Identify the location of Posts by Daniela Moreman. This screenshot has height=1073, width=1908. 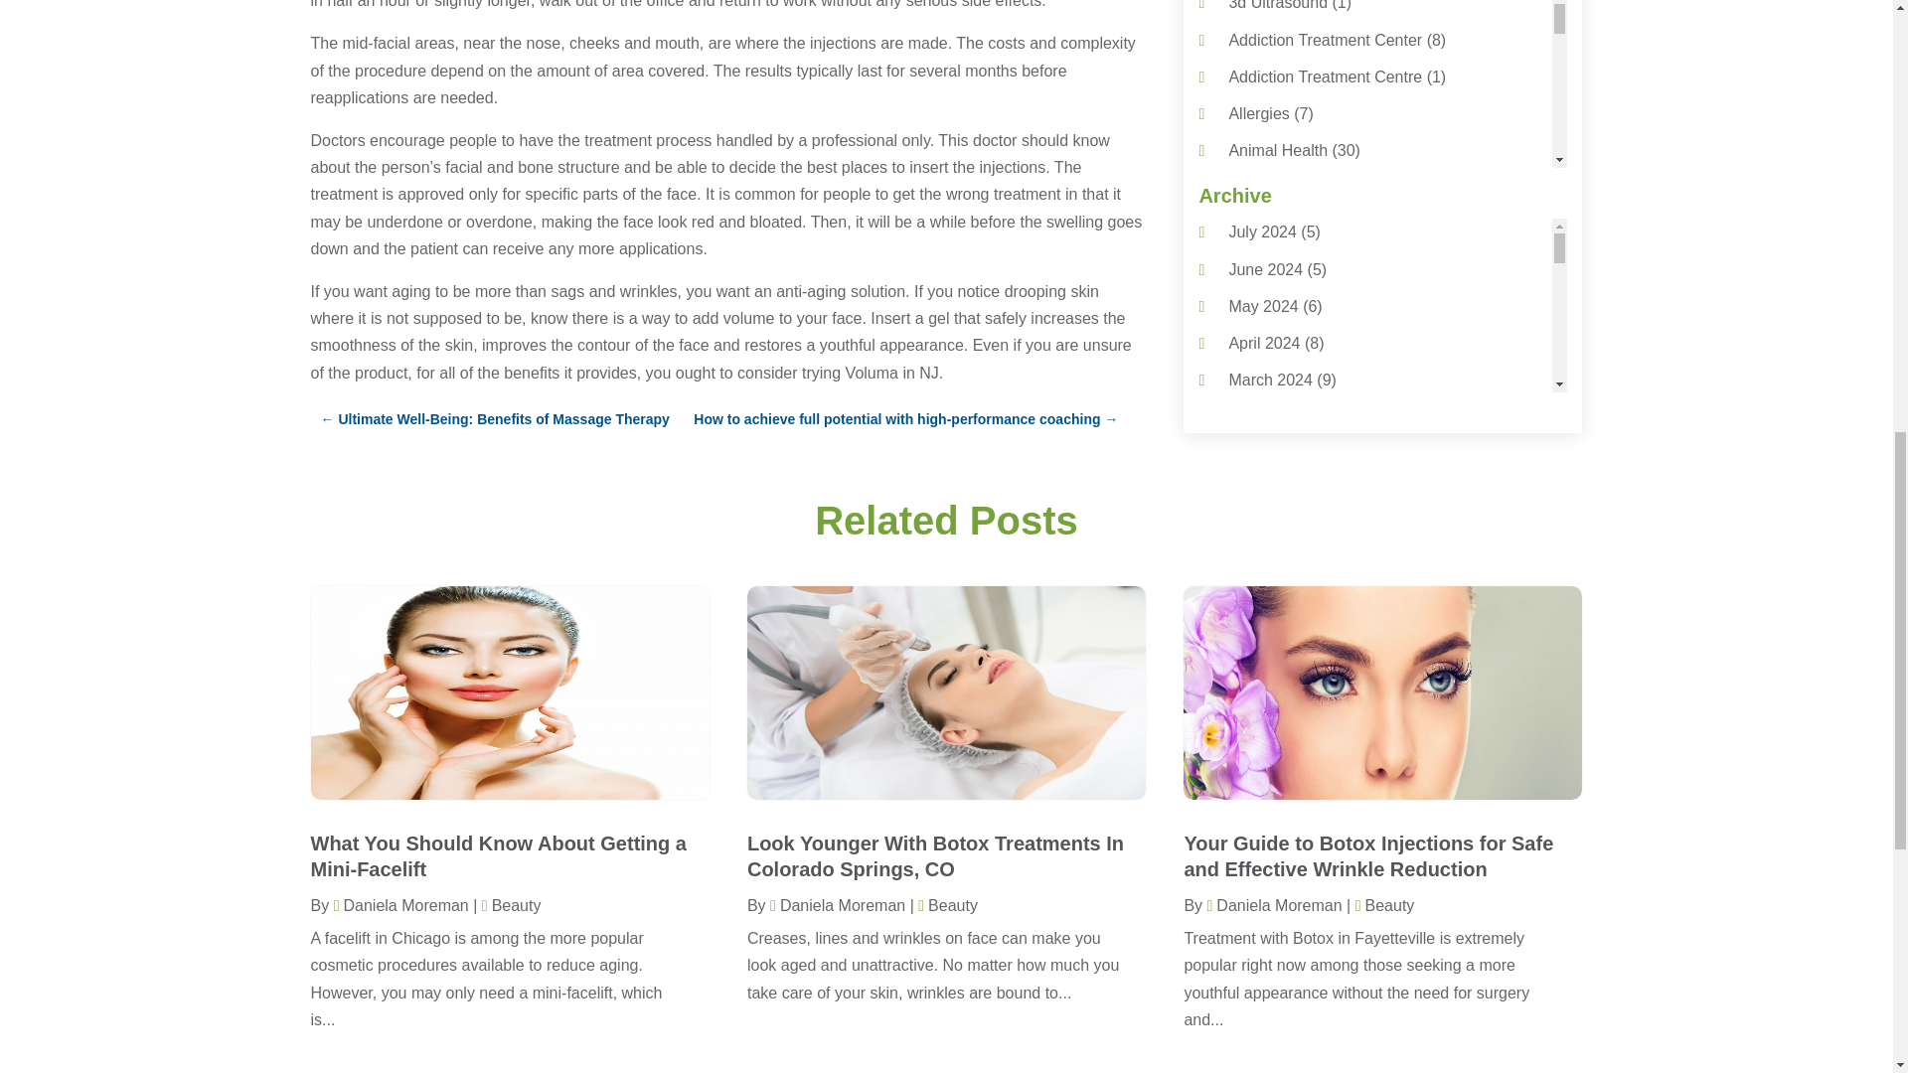
(1273, 905).